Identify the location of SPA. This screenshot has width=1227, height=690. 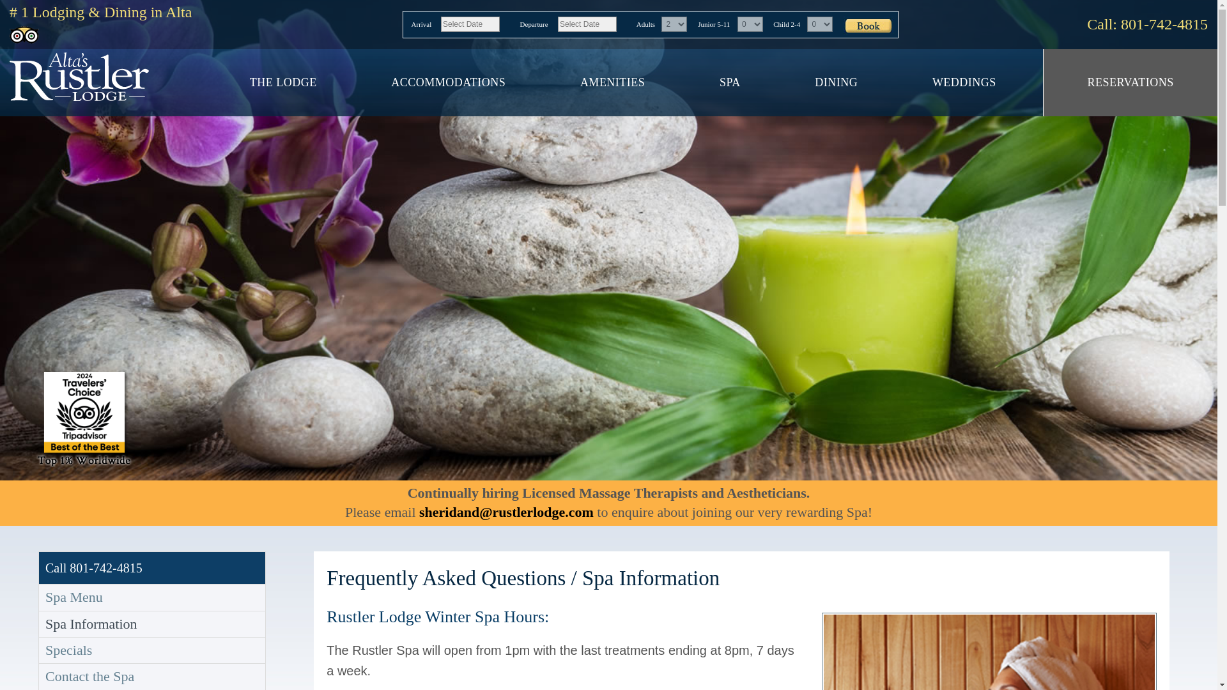
(730, 82).